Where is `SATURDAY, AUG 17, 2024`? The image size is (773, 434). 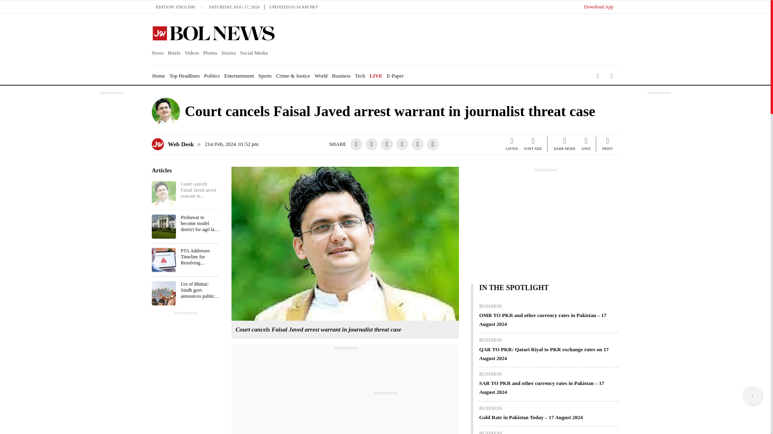 SATURDAY, AUG 17, 2024 is located at coordinates (236, 6).